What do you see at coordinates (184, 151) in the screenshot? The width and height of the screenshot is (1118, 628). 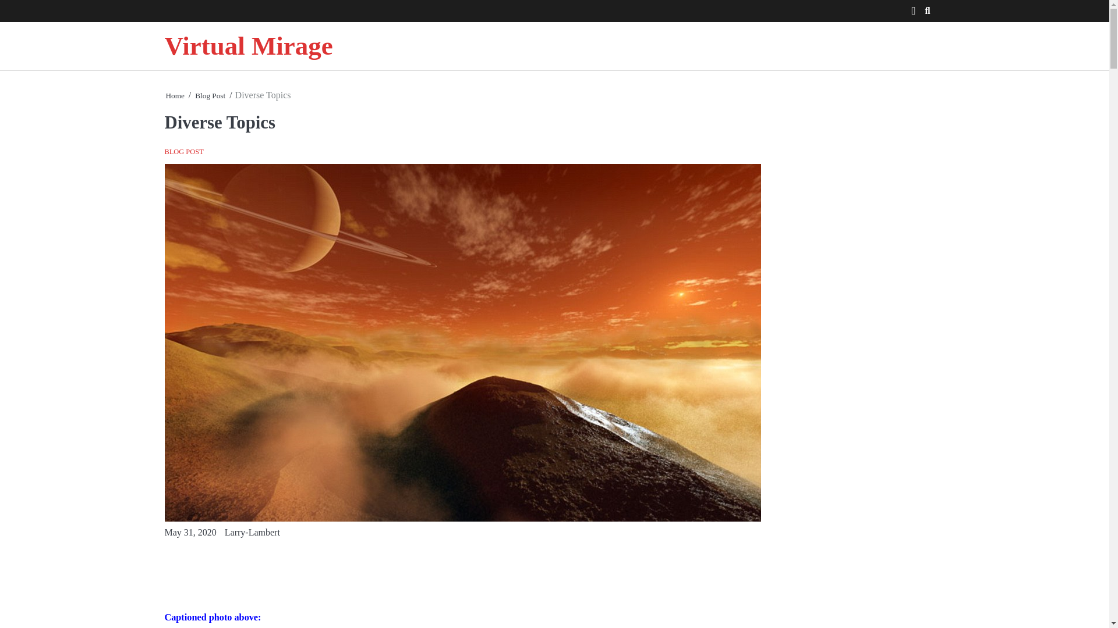 I see `BLOG POST` at bounding box center [184, 151].